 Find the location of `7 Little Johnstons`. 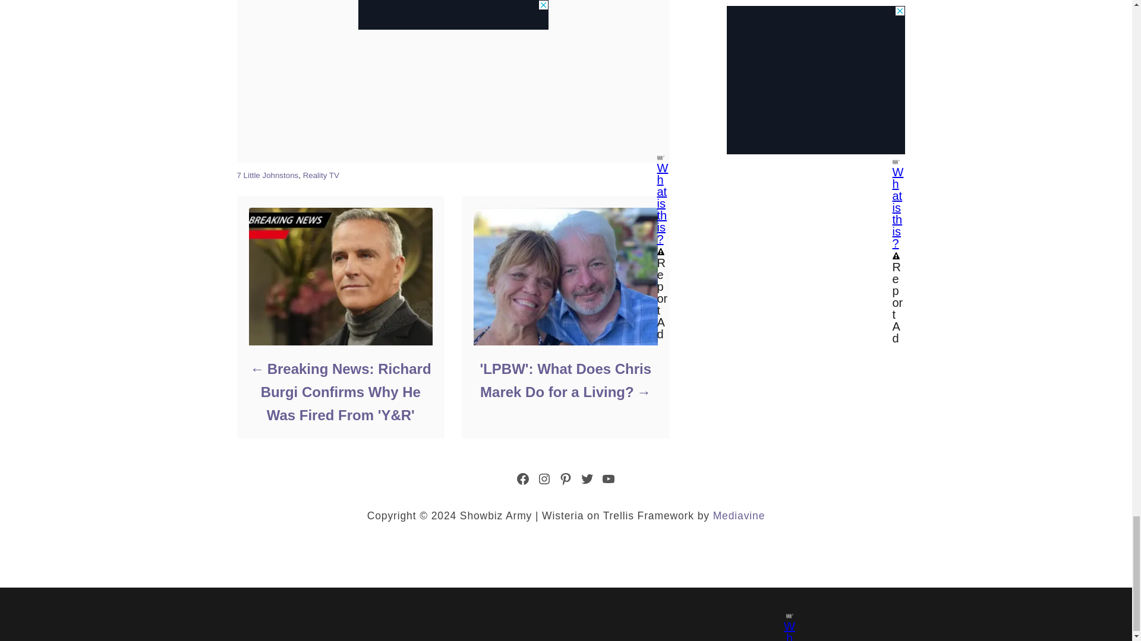

7 Little Johnstons is located at coordinates (267, 176).